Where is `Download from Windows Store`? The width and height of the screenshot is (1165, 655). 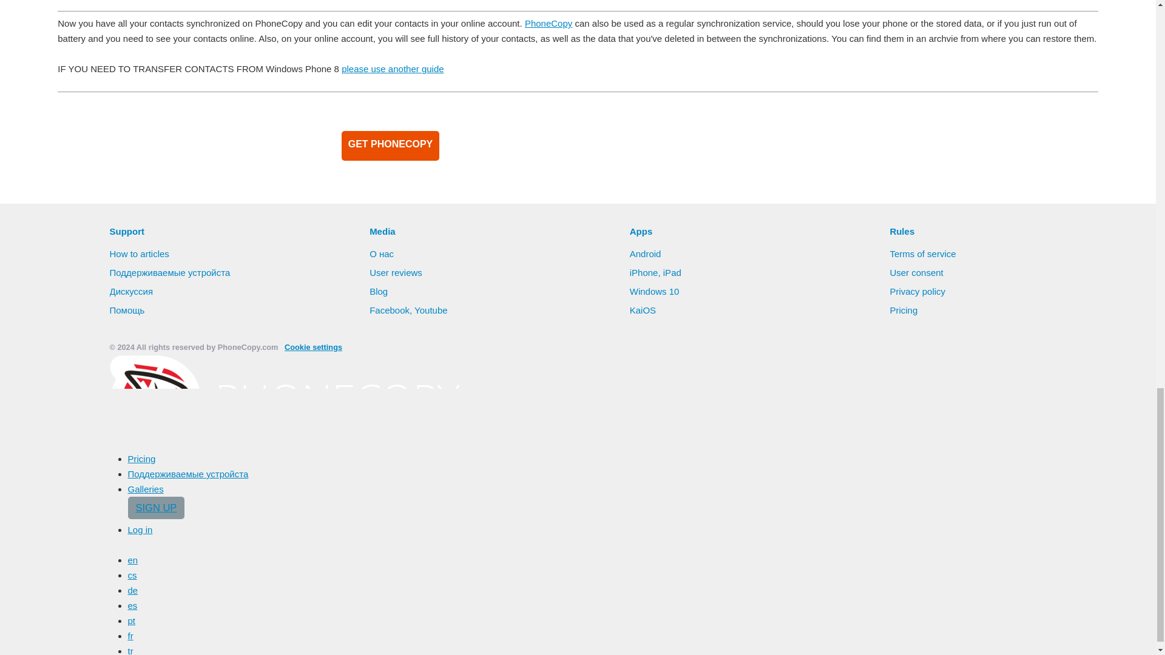
Download from Windows Store is located at coordinates (766, 144).